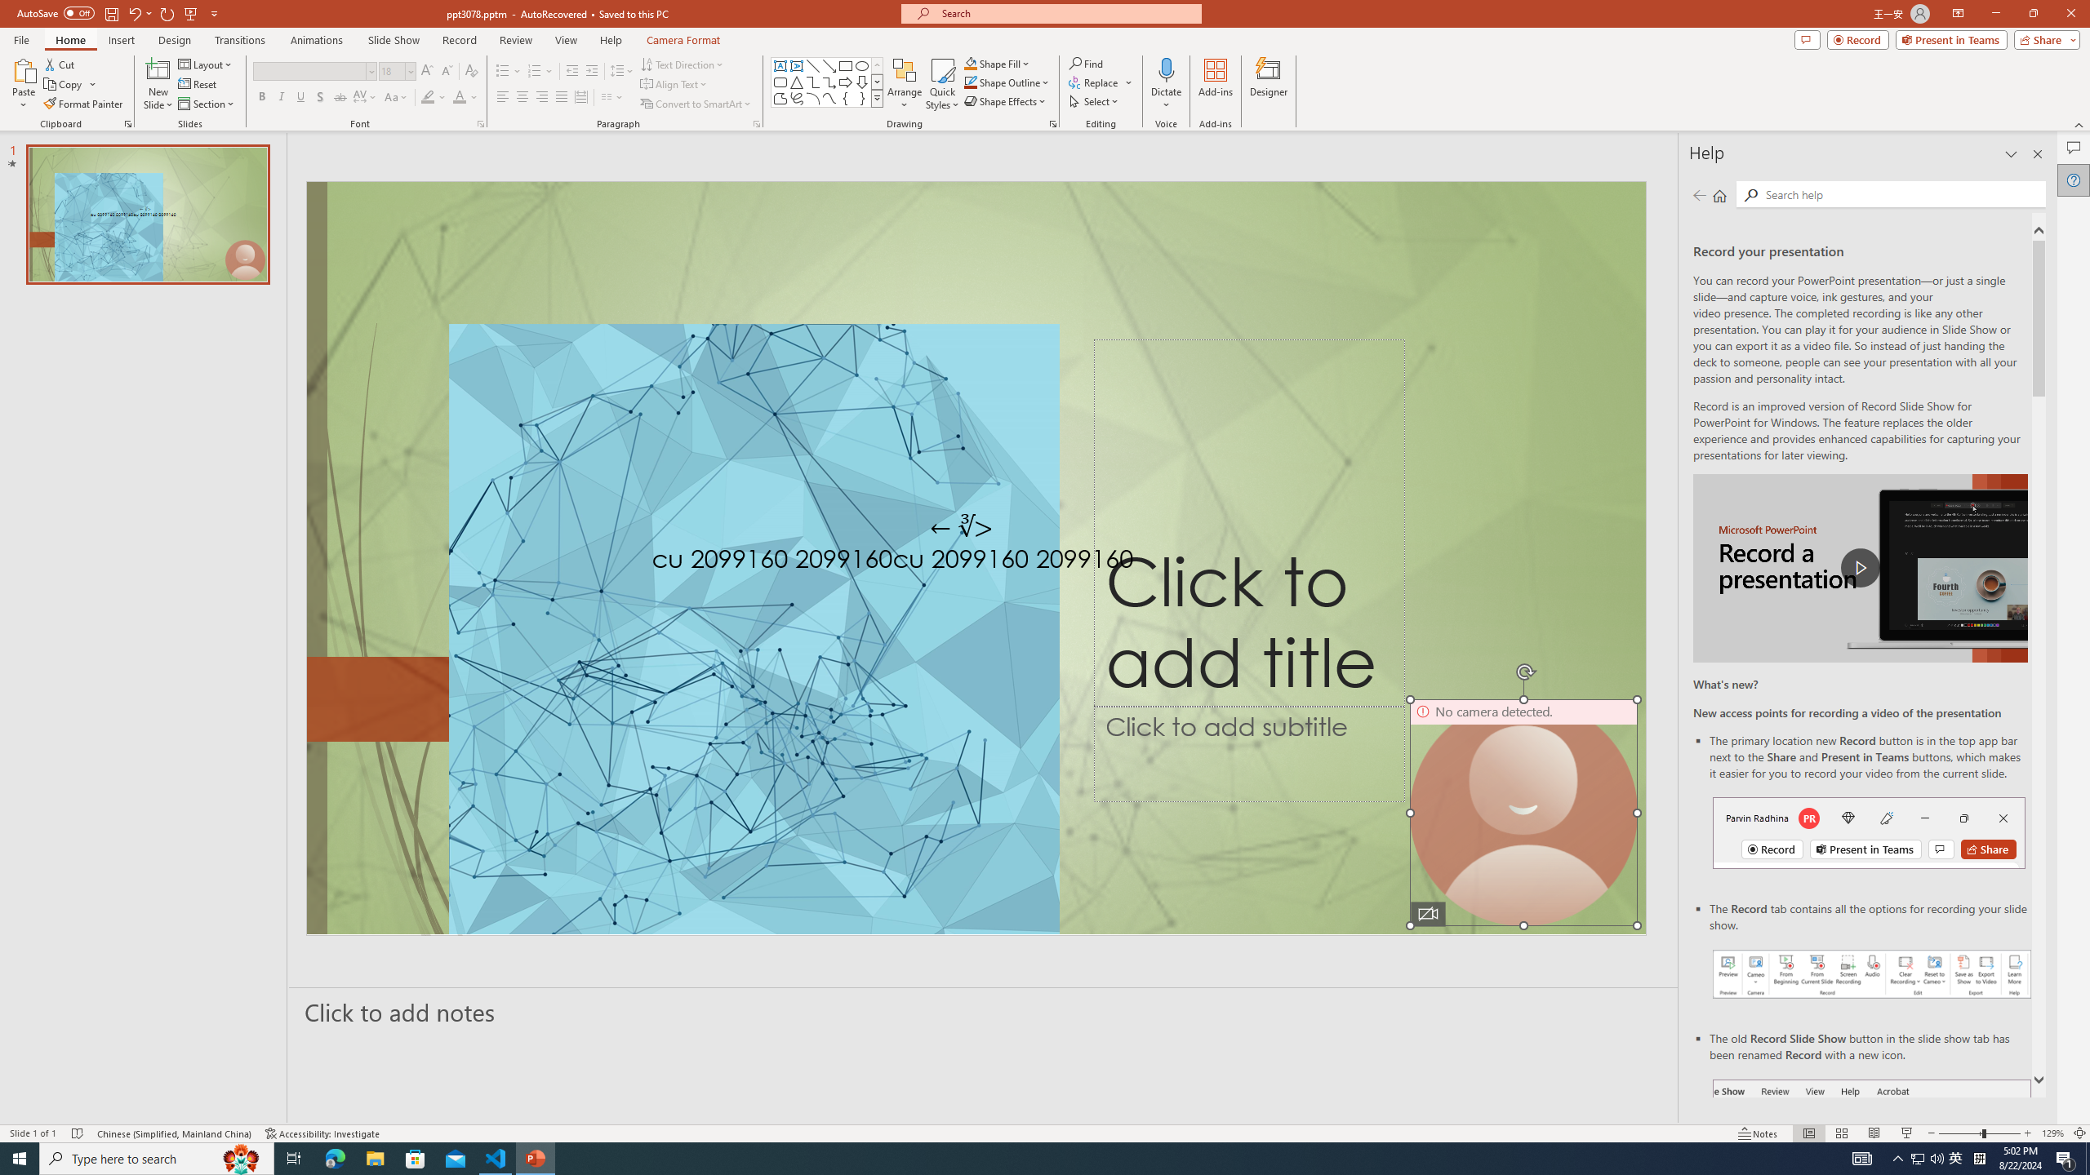 The image size is (2090, 1175). What do you see at coordinates (1958, 14) in the screenshot?
I see `Ribbon Display Options` at bounding box center [1958, 14].